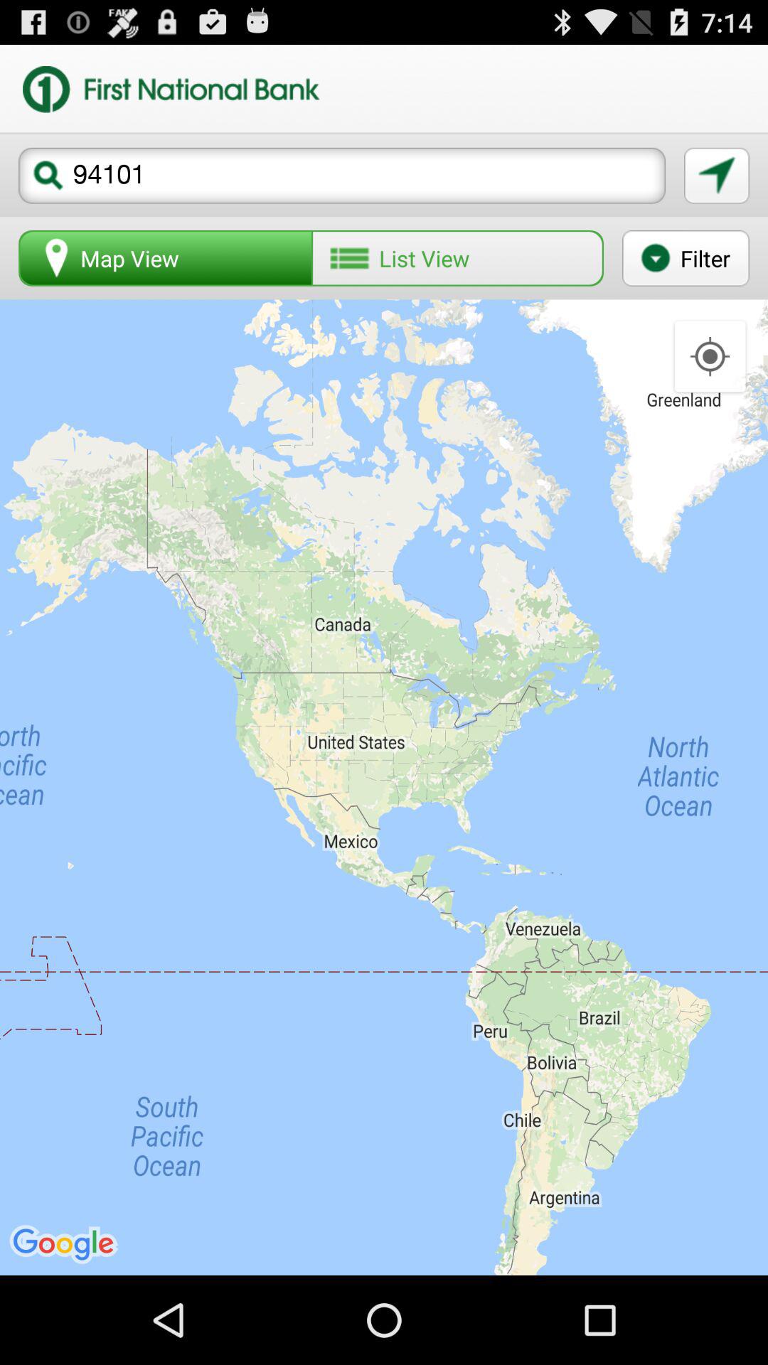 The height and width of the screenshot is (1365, 768). What do you see at coordinates (717, 175) in the screenshot?
I see `get directions` at bounding box center [717, 175].